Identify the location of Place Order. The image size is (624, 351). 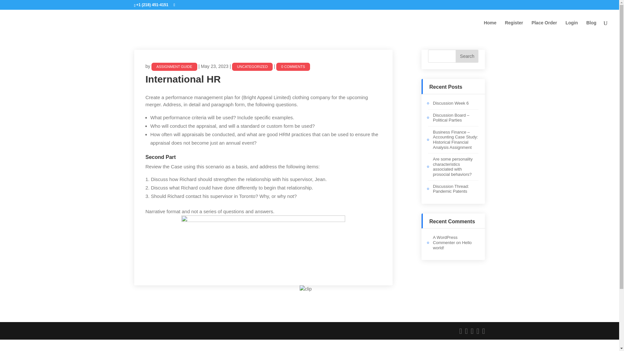
(544, 28).